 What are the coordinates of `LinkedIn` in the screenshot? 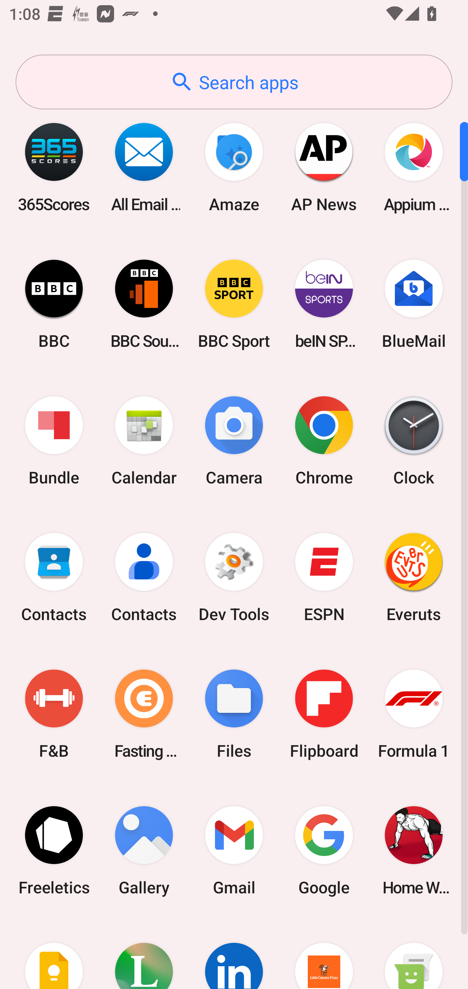 It's located at (234, 954).